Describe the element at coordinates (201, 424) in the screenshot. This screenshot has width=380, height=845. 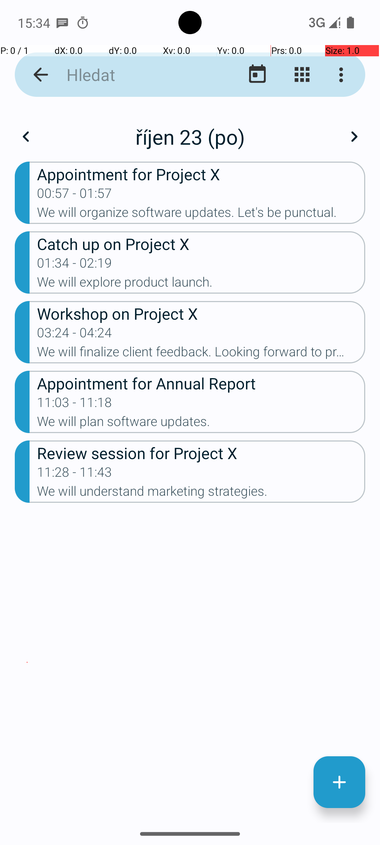
I see `We will plan software updates.` at that location.